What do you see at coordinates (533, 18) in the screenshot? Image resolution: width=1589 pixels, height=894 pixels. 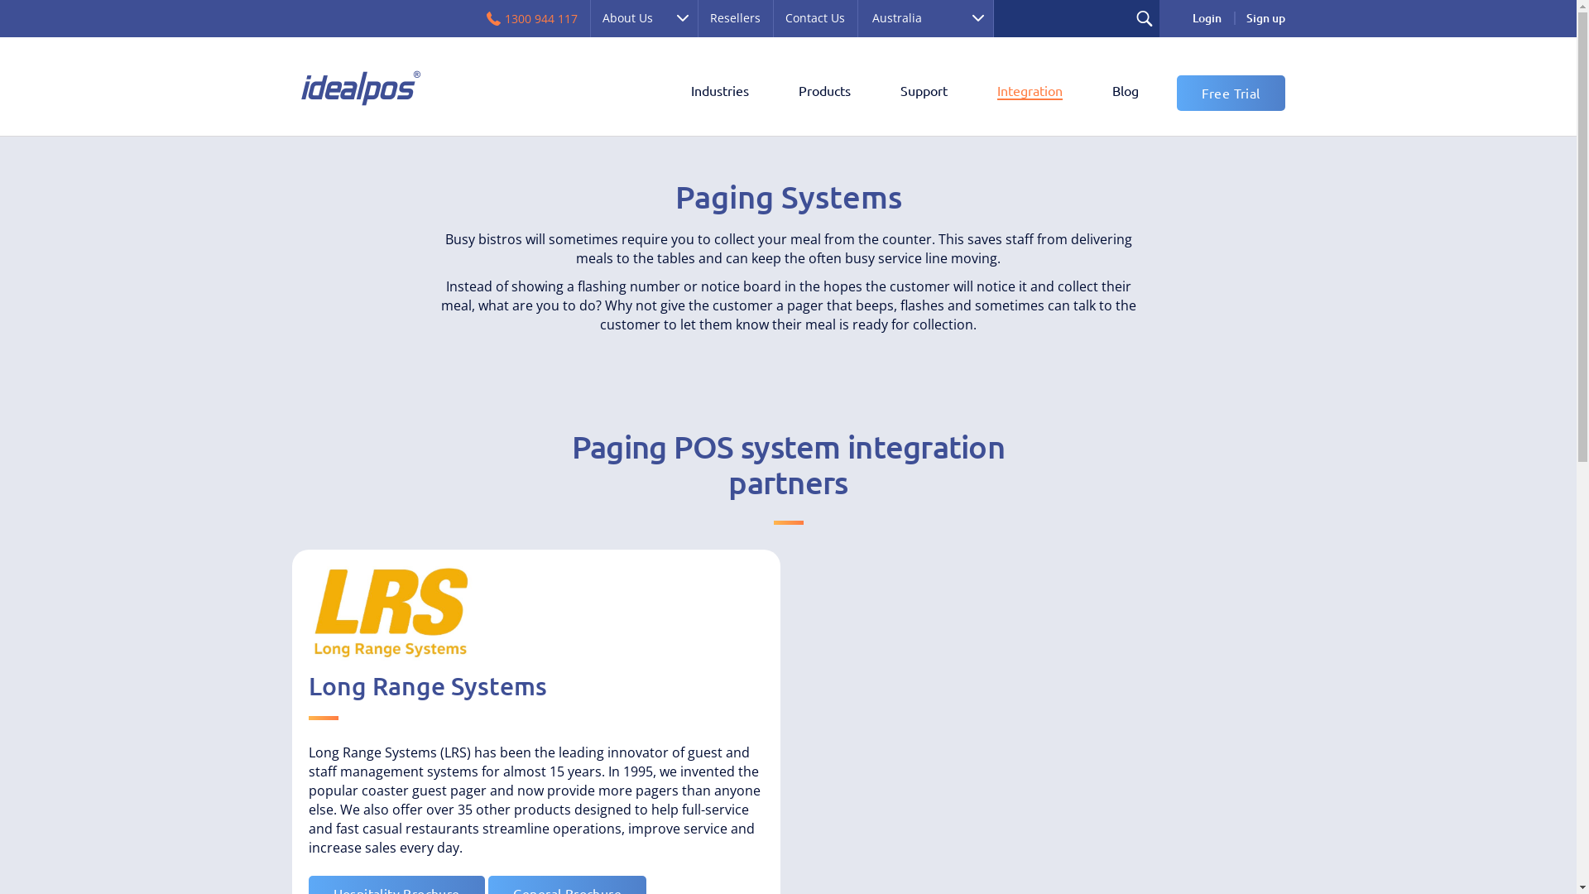 I see `1300 944 117` at bounding box center [533, 18].